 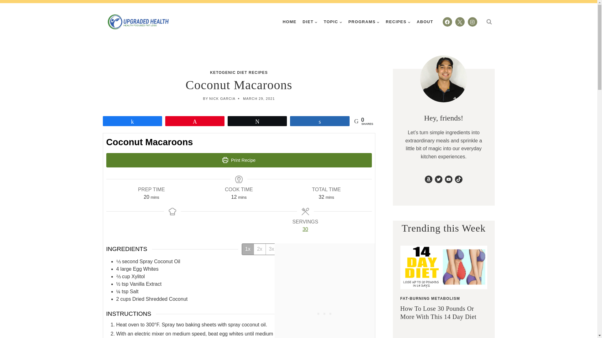 What do you see at coordinates (425, 21) in the screenshot?
I see `ABOUT` at bounding box center [425, 21].